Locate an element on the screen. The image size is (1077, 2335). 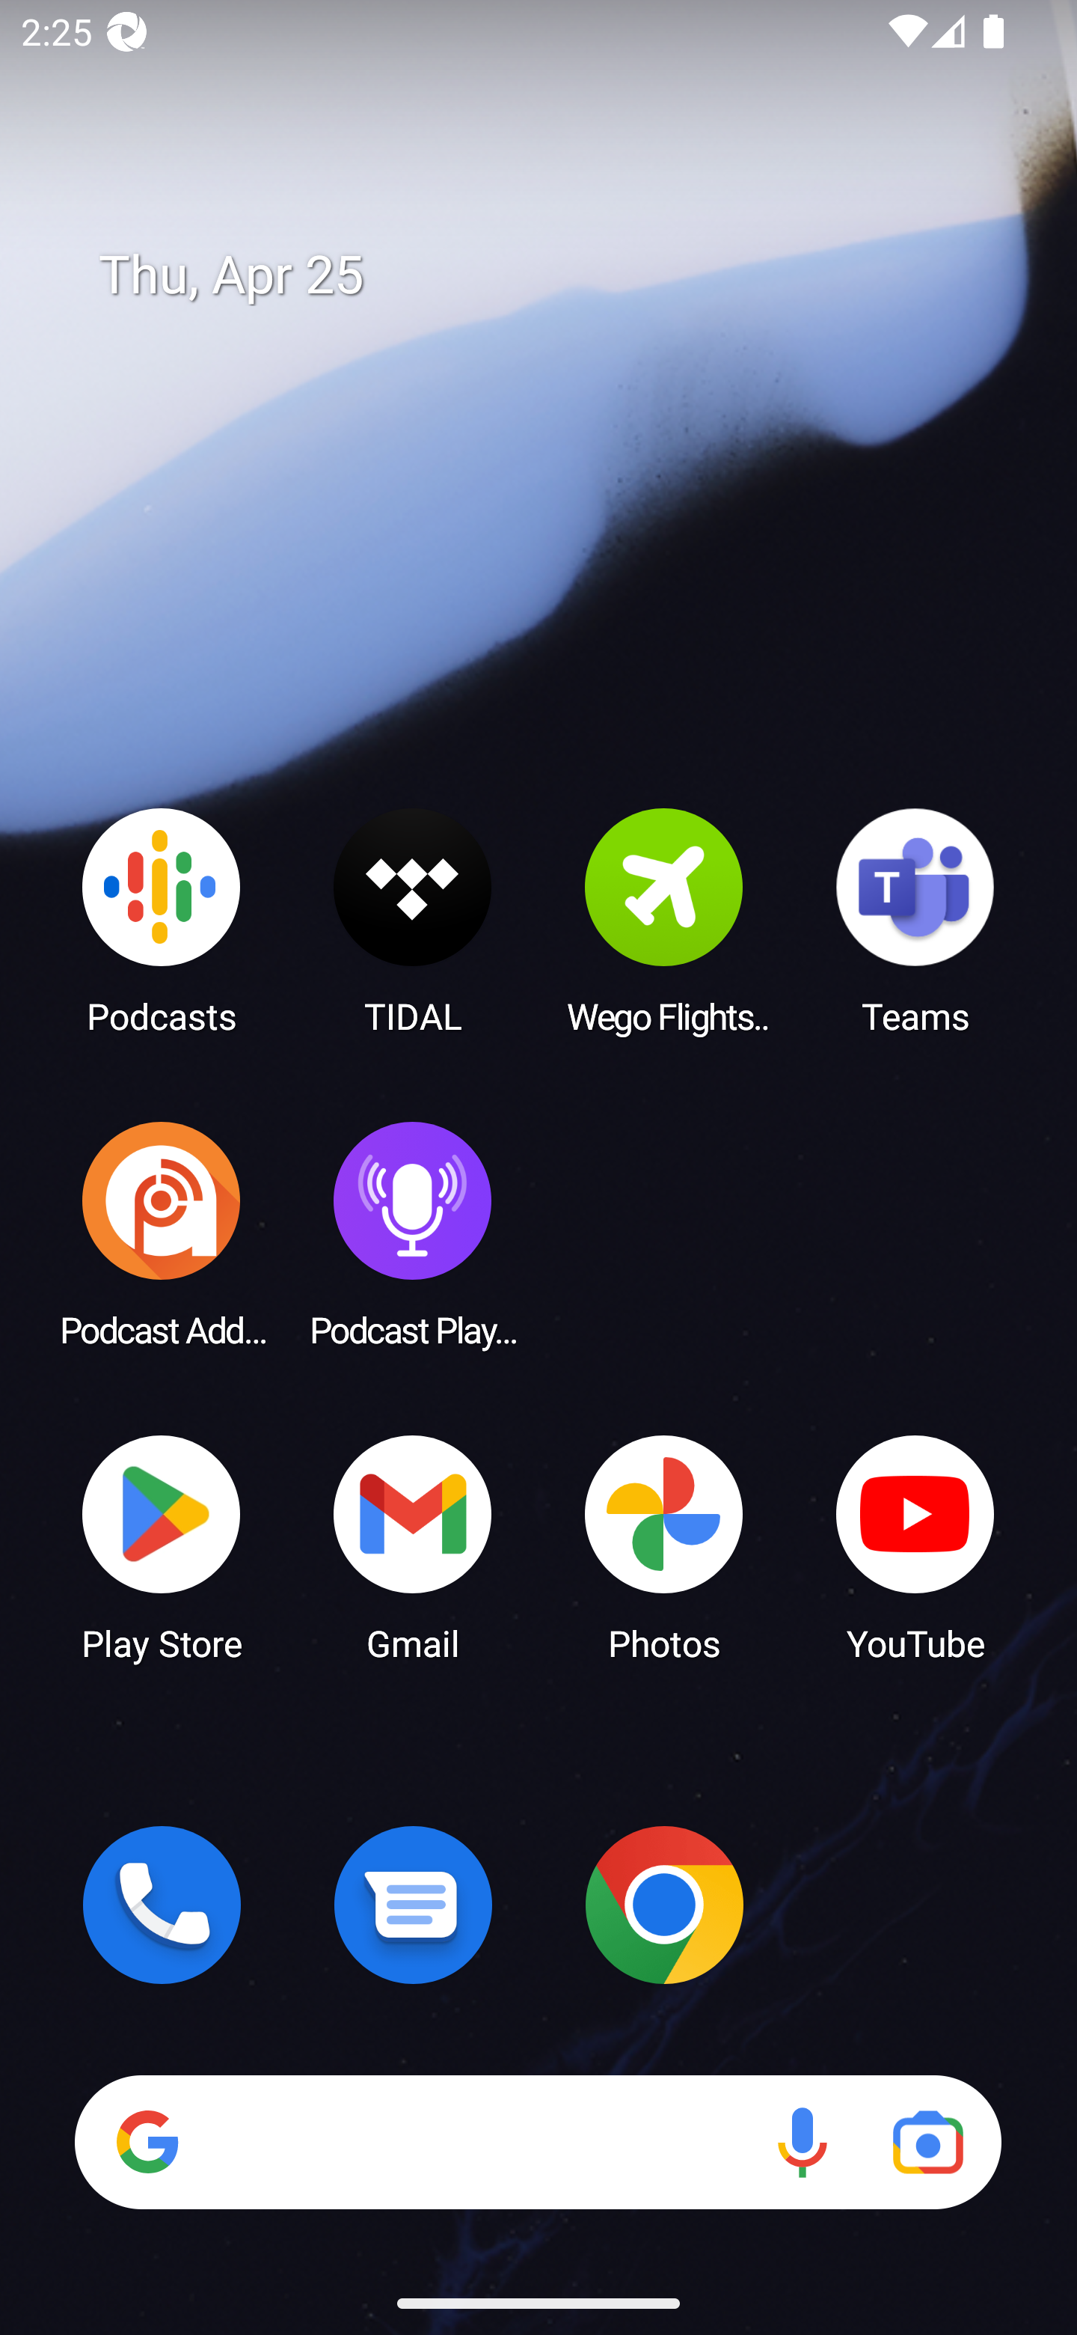
Teams is located at coordinates (915, 920).